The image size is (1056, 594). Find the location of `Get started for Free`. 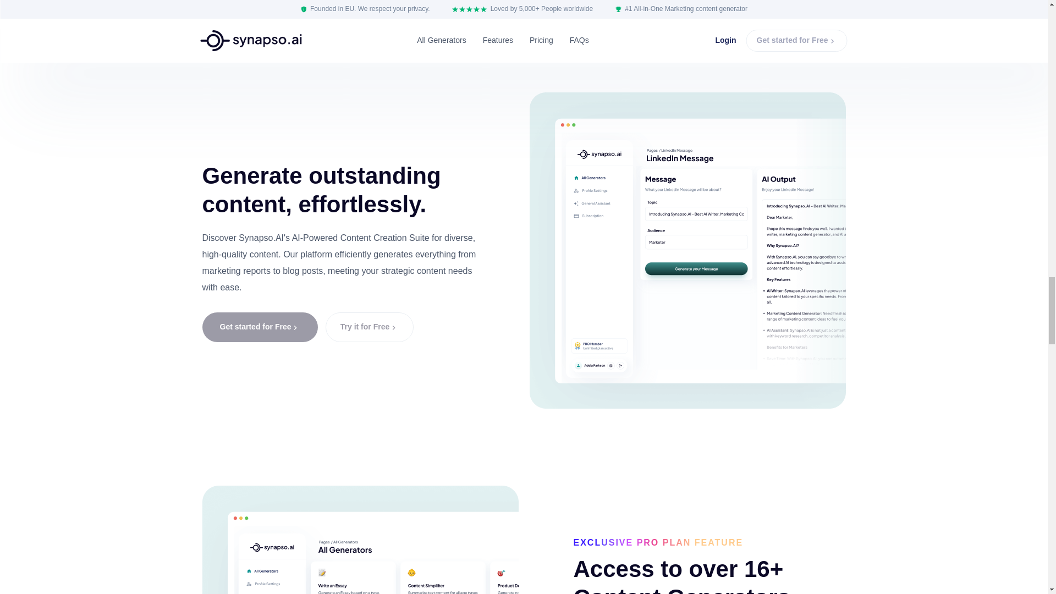

Get started for Free is located at coordinates (260, 327).